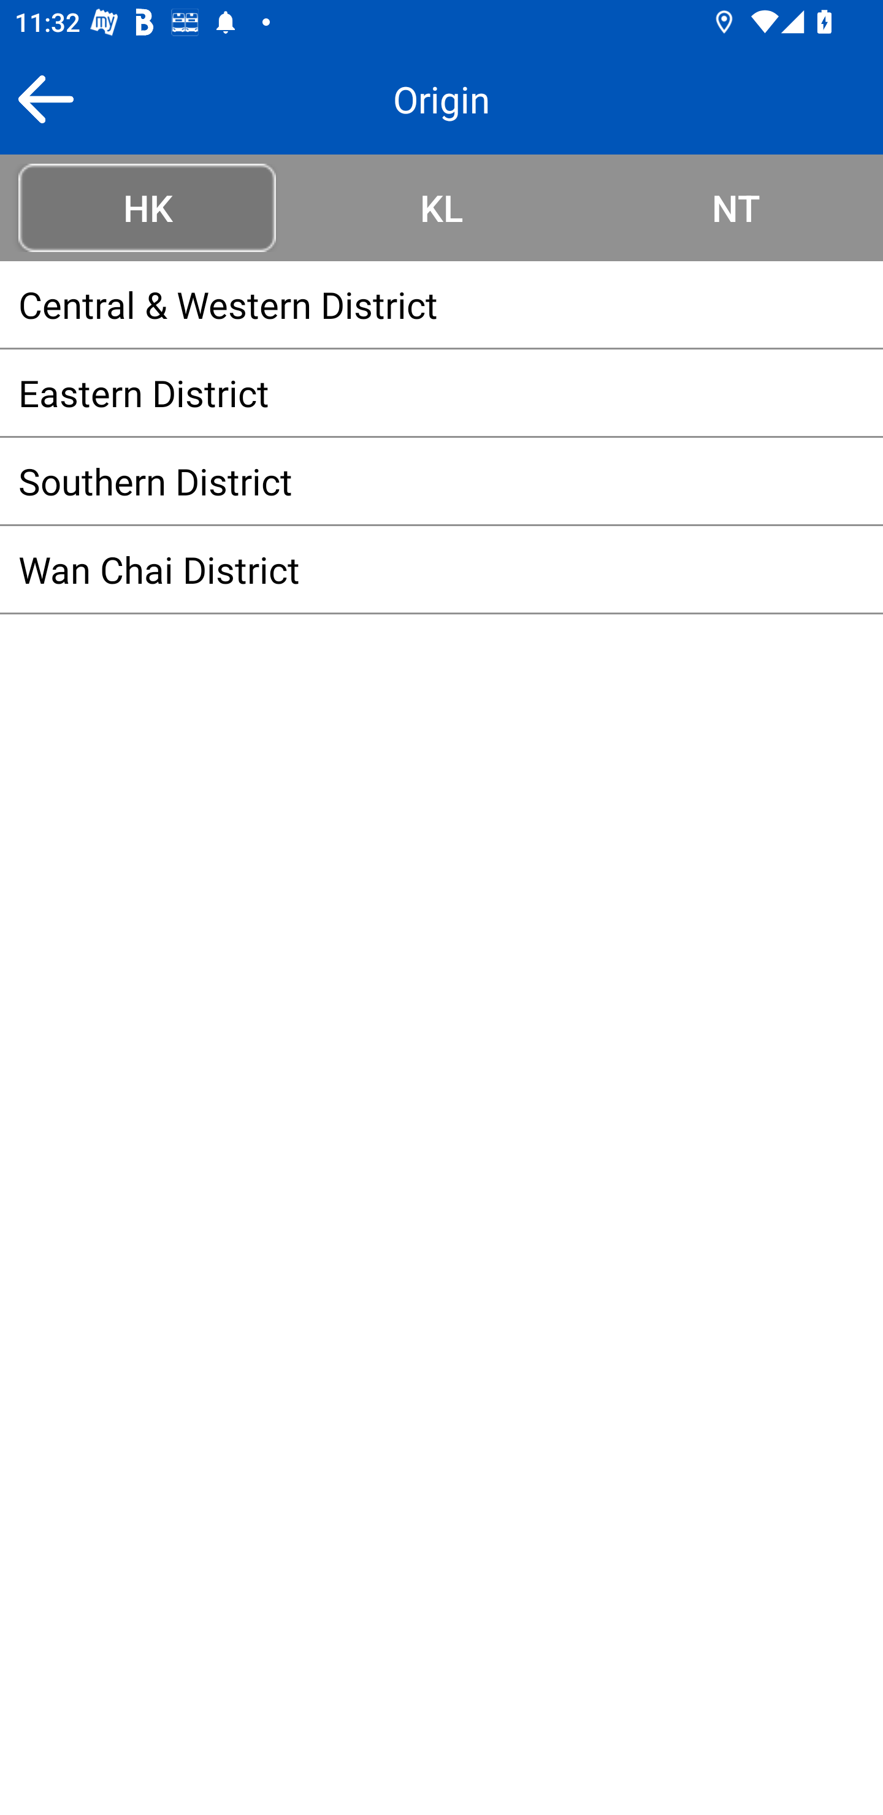 This screenshot has width=883, height=1815. What do you see at coordinates (442, 392) in the screenshot?
I see `Eastern District` at bounding box center [442, 392].